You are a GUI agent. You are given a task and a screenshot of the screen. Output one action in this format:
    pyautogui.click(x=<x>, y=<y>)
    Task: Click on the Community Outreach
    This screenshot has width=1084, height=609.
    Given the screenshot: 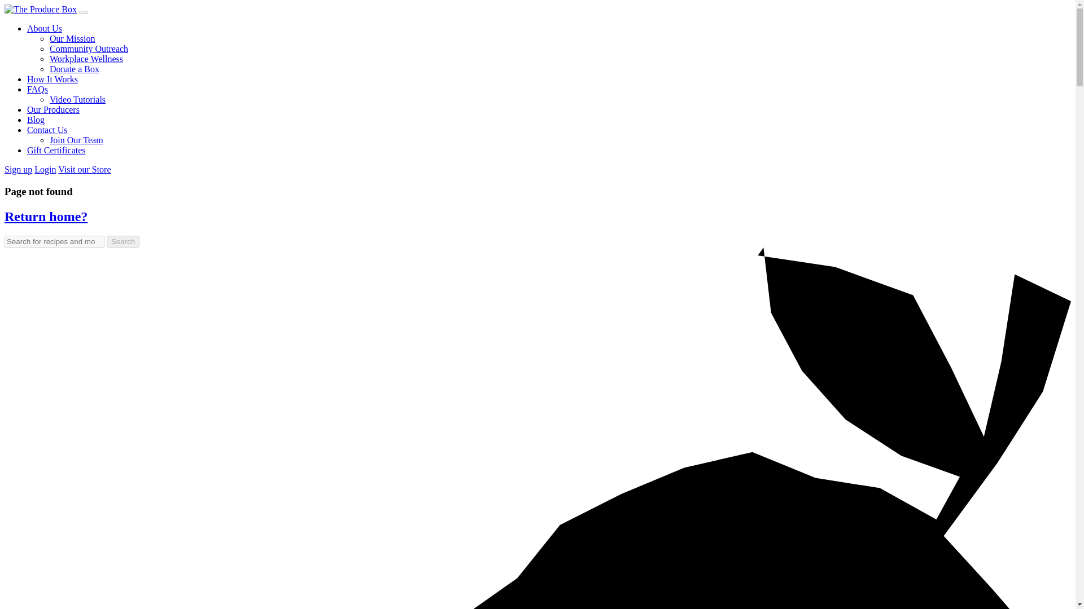 What is the action you would take?
    pyautogui.click(x=89, y=48)
    